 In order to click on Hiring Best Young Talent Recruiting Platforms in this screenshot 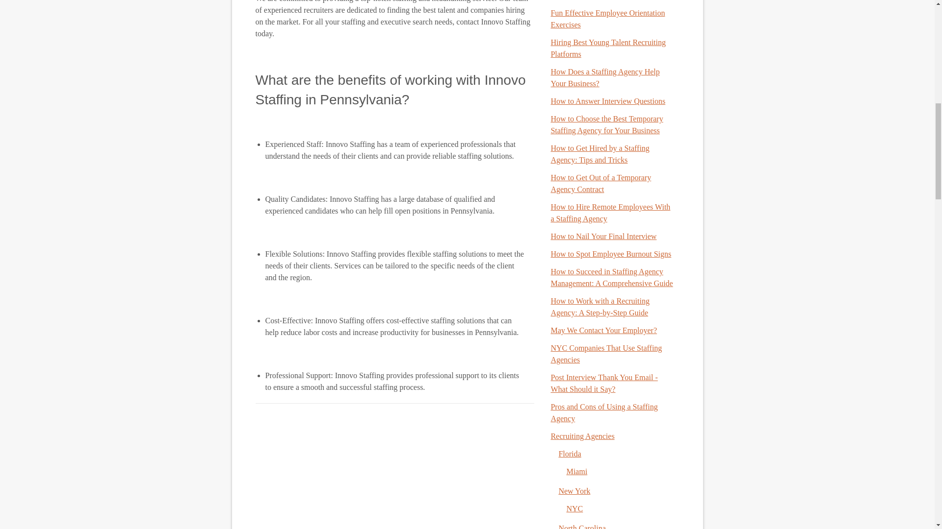, I will do `click(608, 48)`.